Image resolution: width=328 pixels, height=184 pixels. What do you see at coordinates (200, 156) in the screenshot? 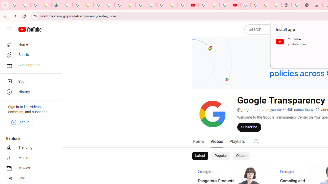
I see `Latest` at bounding box center [200, 156].